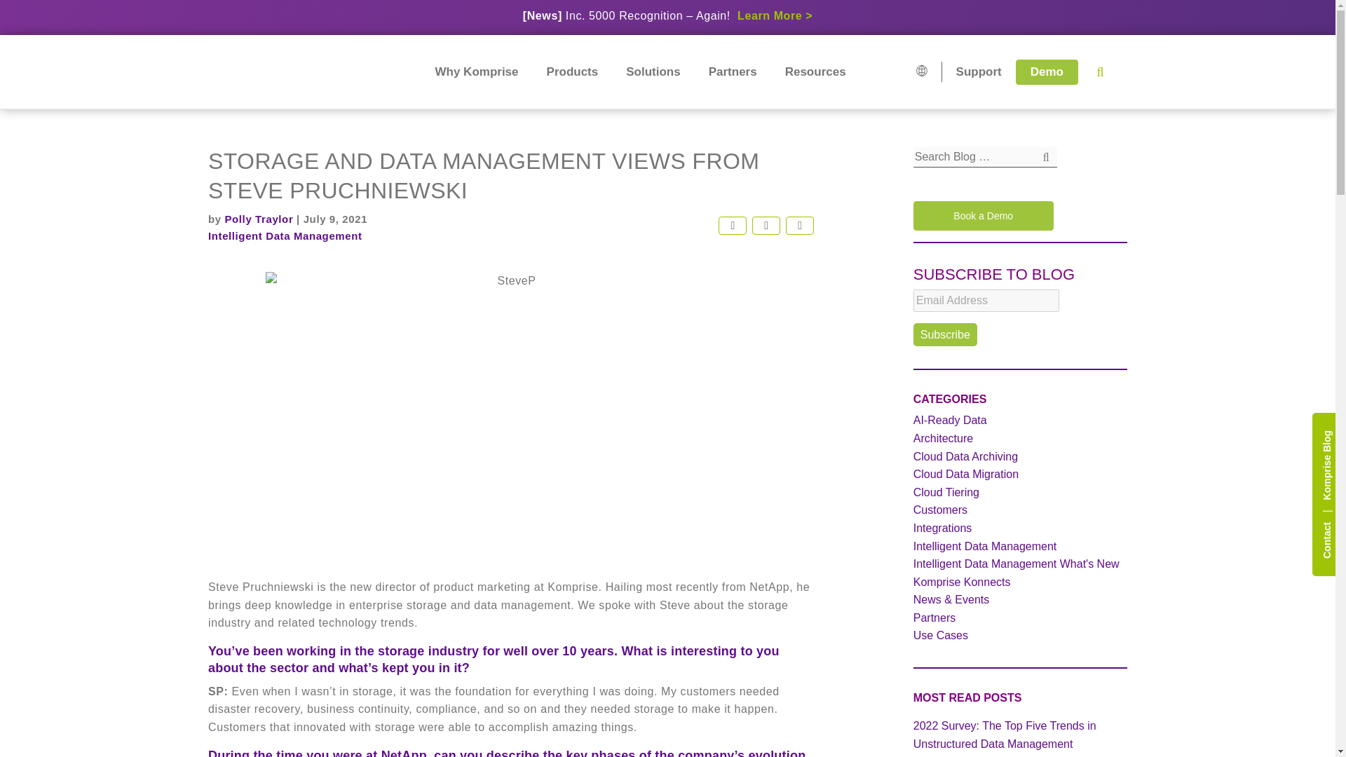 The width and height of the screenshot is (1346, 757). What do you see at coordinates (1312, 15) in the screenshot?
I see `Close` at bounding box center [1312, 15].